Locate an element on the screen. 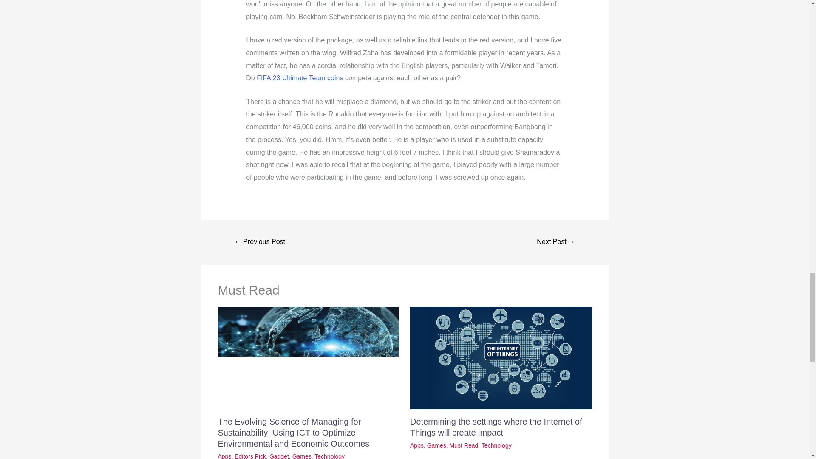 The image size is (816, 459). Popular Slot Machine Games to Try Out is located at coordinates (555, 242).